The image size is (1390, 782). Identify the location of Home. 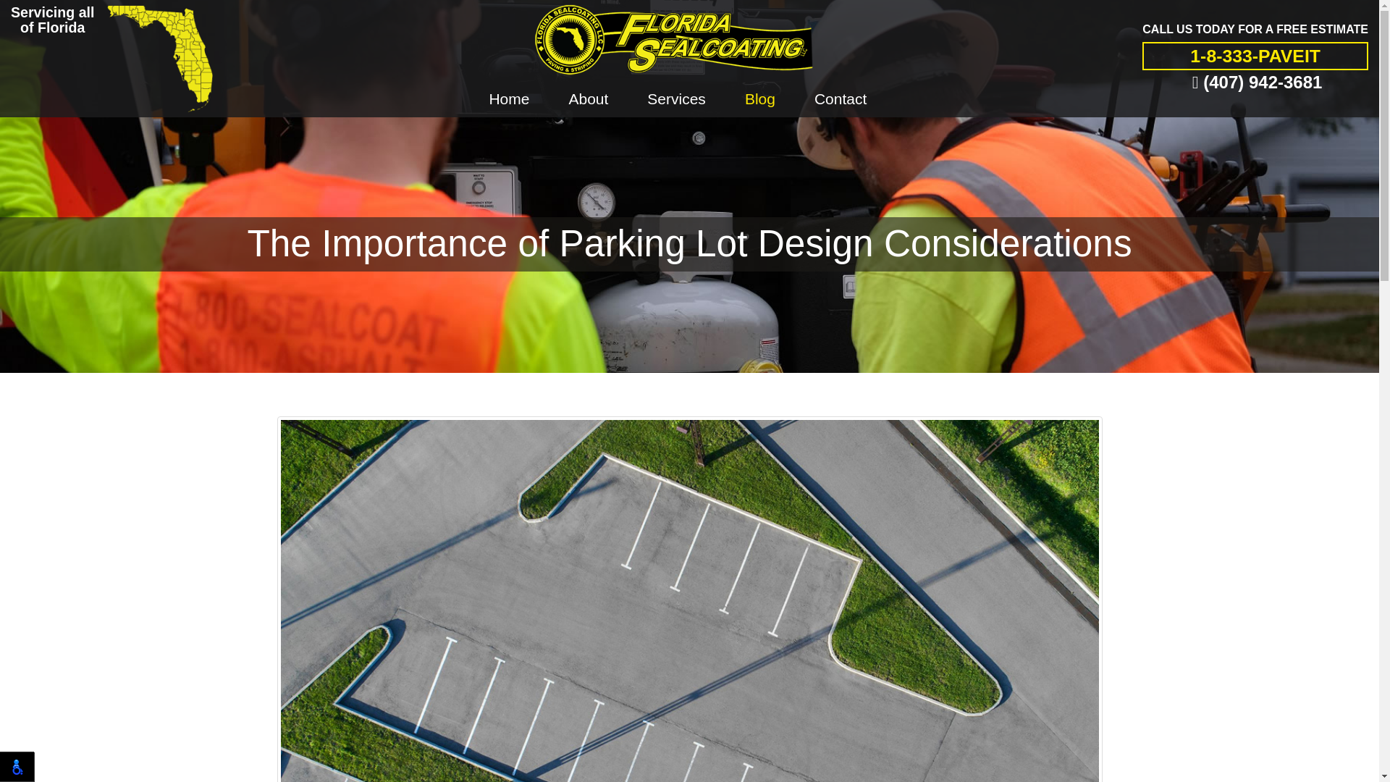
(509, 99).